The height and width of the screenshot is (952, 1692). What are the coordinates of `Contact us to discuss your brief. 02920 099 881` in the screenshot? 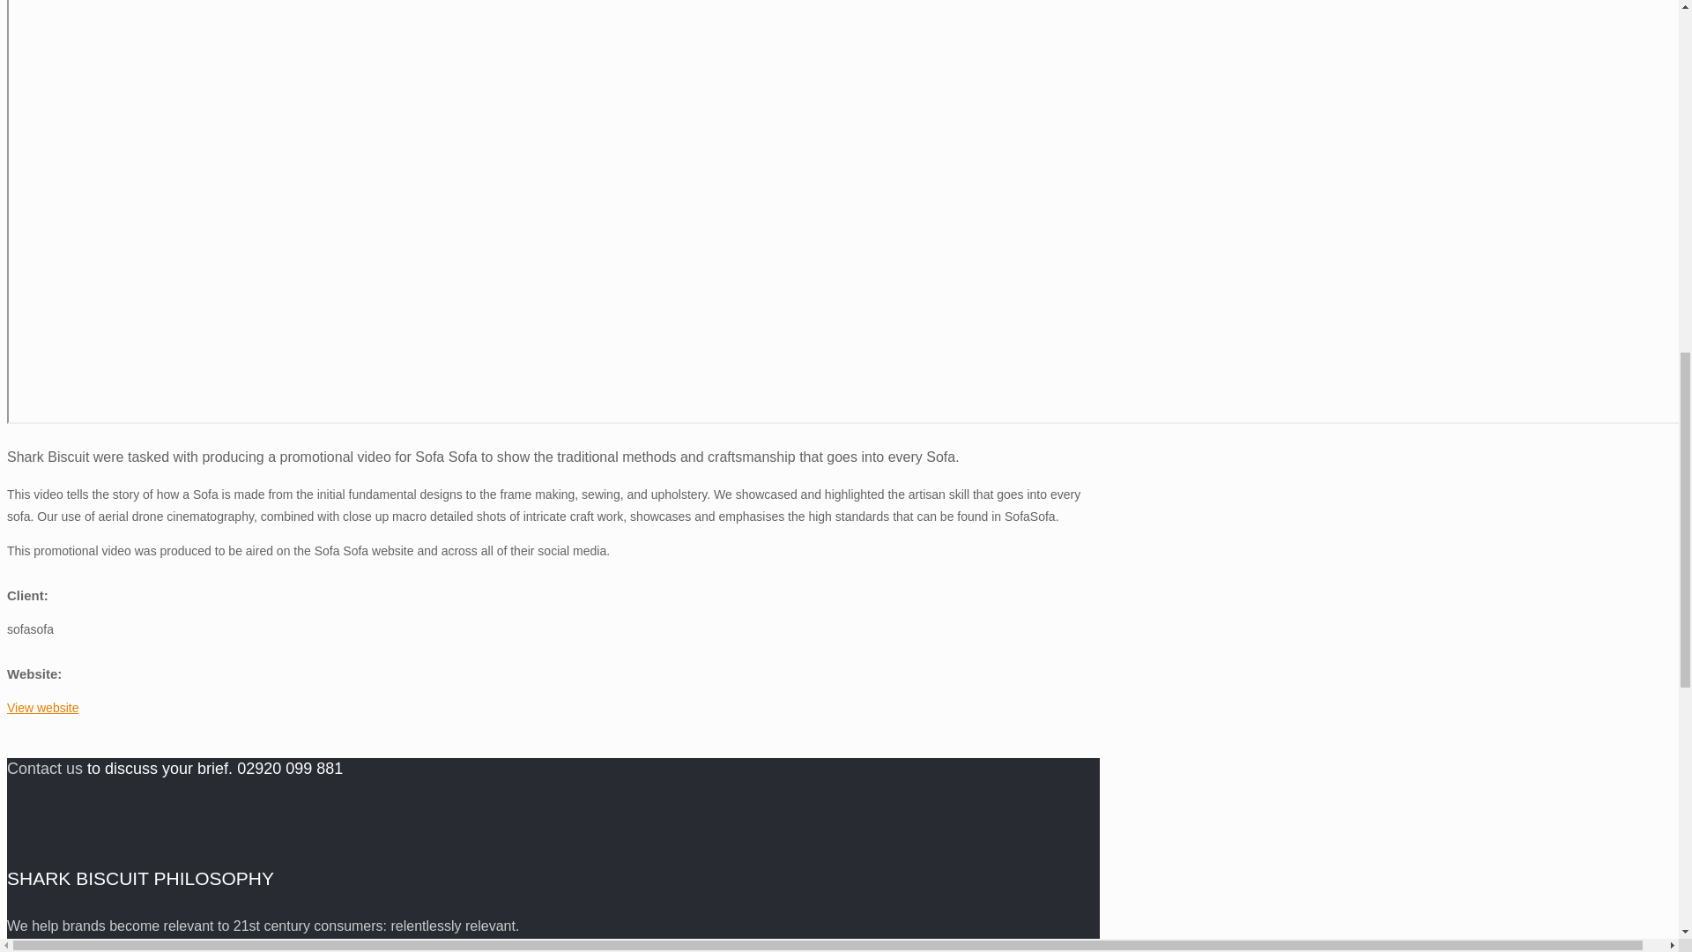 It's located at (174, 770).